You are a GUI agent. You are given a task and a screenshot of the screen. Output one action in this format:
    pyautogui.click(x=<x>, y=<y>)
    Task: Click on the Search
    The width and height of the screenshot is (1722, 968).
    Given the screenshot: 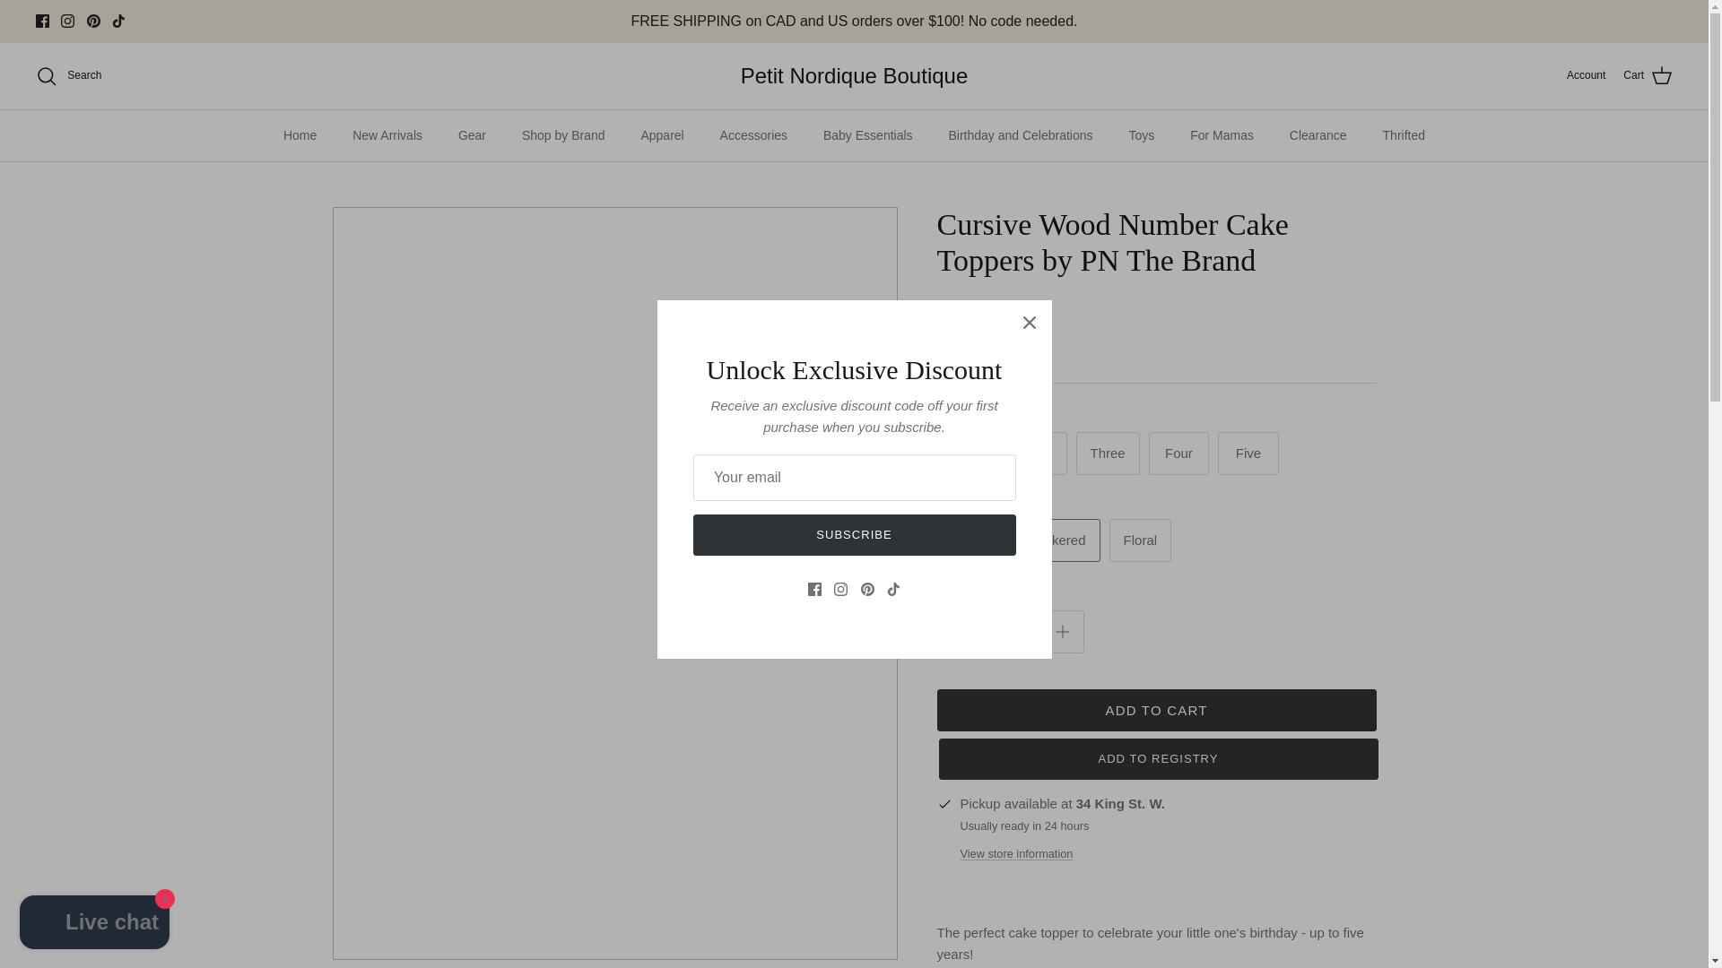 What is the action you would take?
    pyautogui.click(x=68, y=76)
    